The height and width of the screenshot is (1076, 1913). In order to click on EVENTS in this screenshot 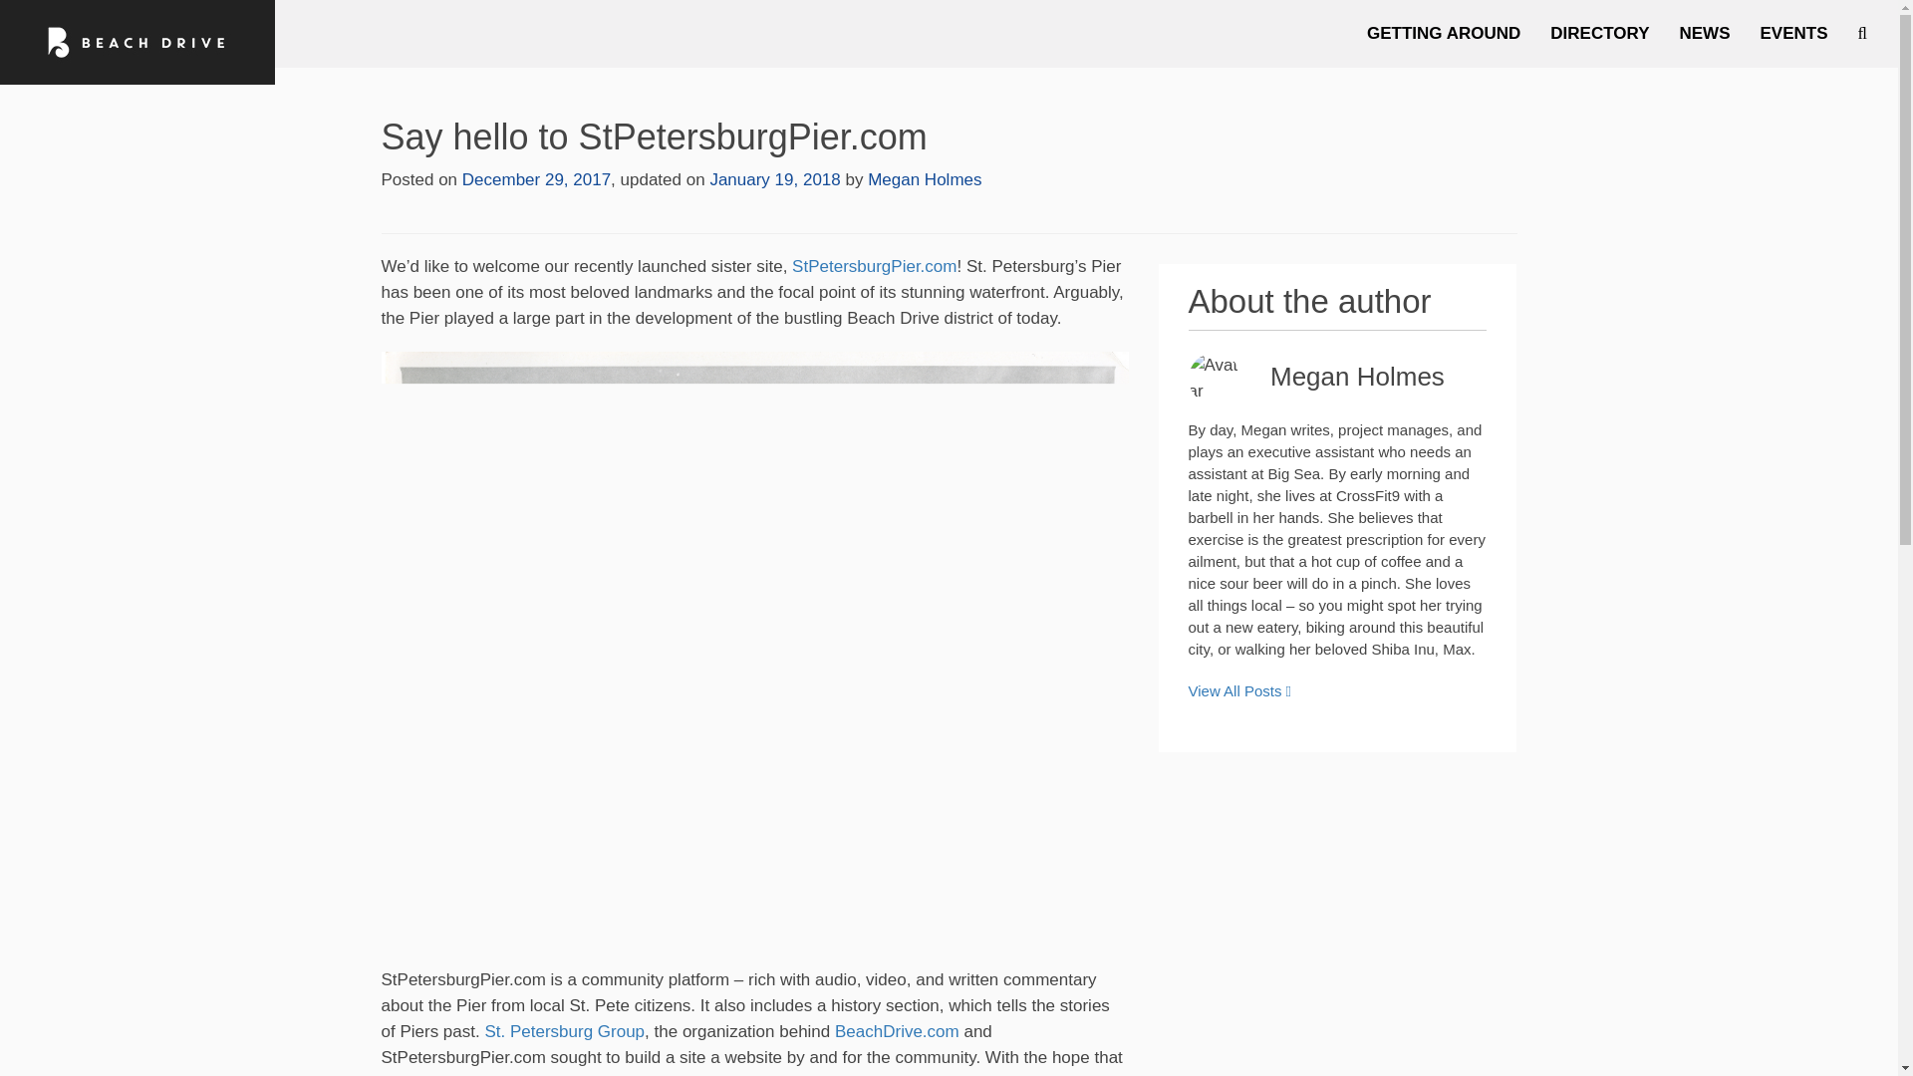, I will do `click(1793, 34)`.